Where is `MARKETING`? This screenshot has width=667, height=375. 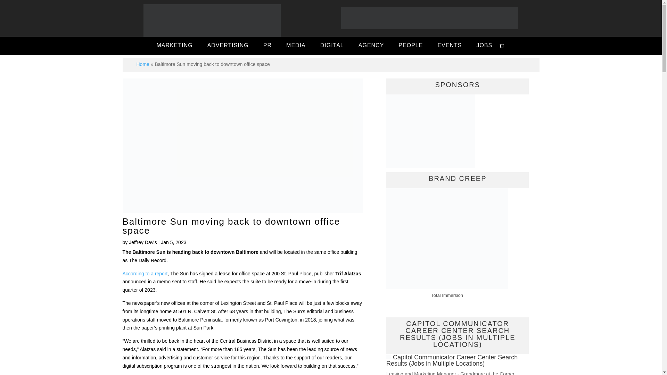 MARKETING is located at coordinates (174, 46).